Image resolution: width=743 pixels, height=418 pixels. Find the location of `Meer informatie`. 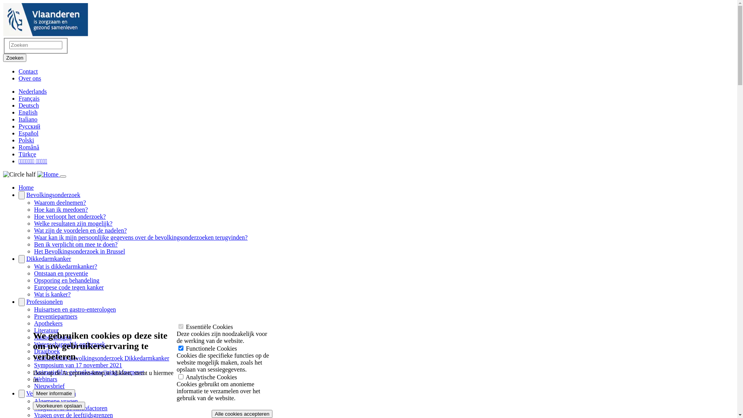

Meer informatie is located at coordinates (54, 394).